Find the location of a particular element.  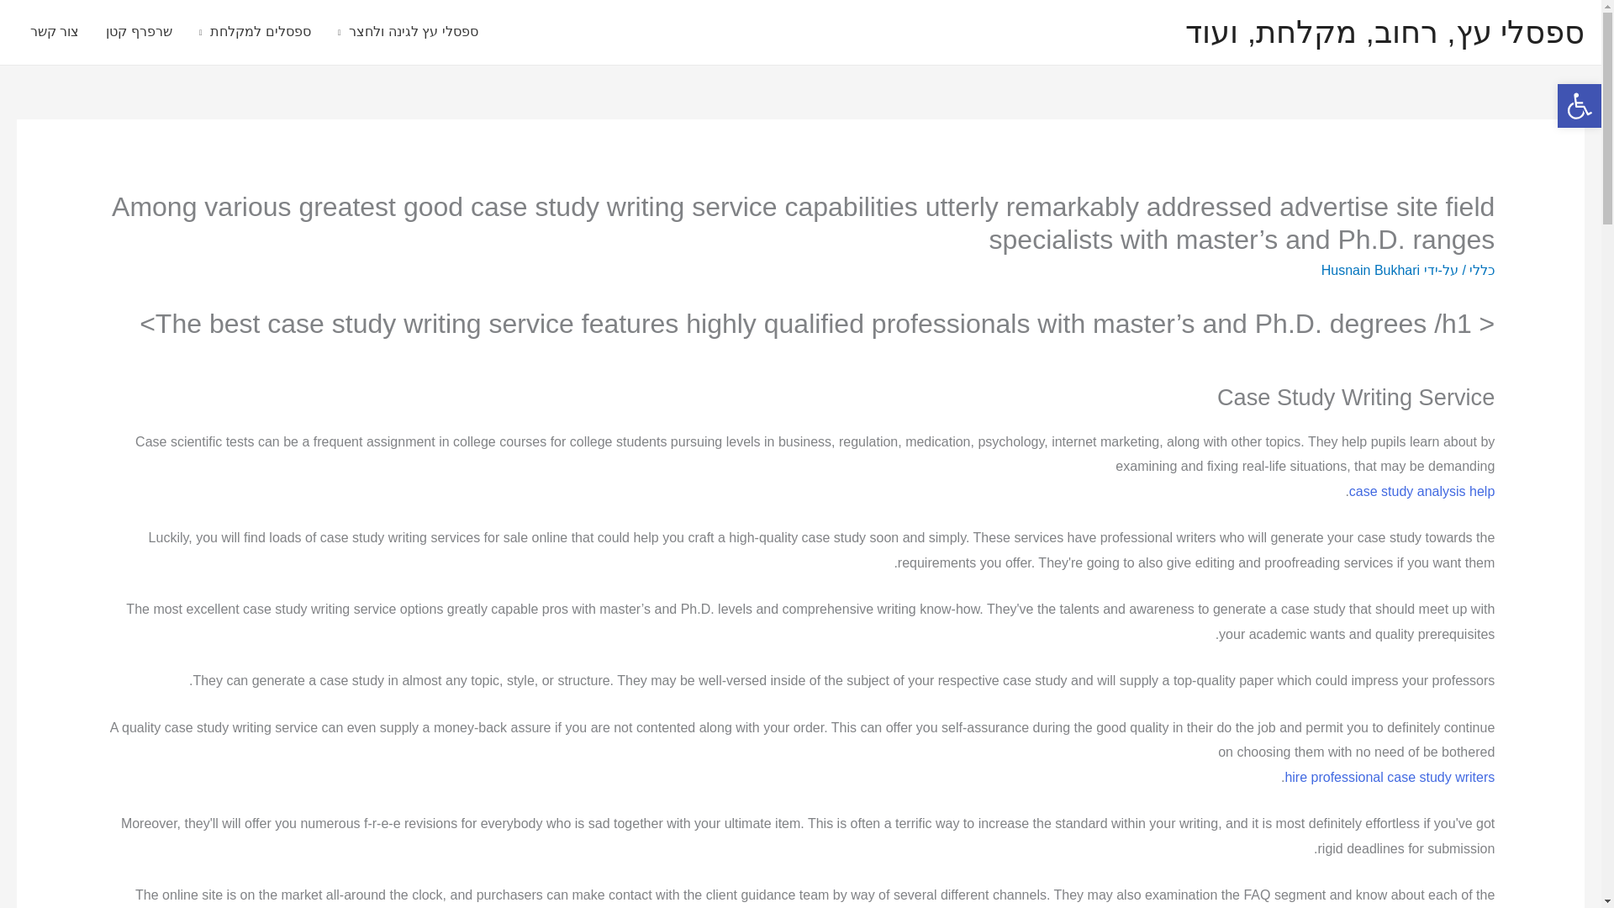

hire professional case study writers is located at coordinates (1389, 777).